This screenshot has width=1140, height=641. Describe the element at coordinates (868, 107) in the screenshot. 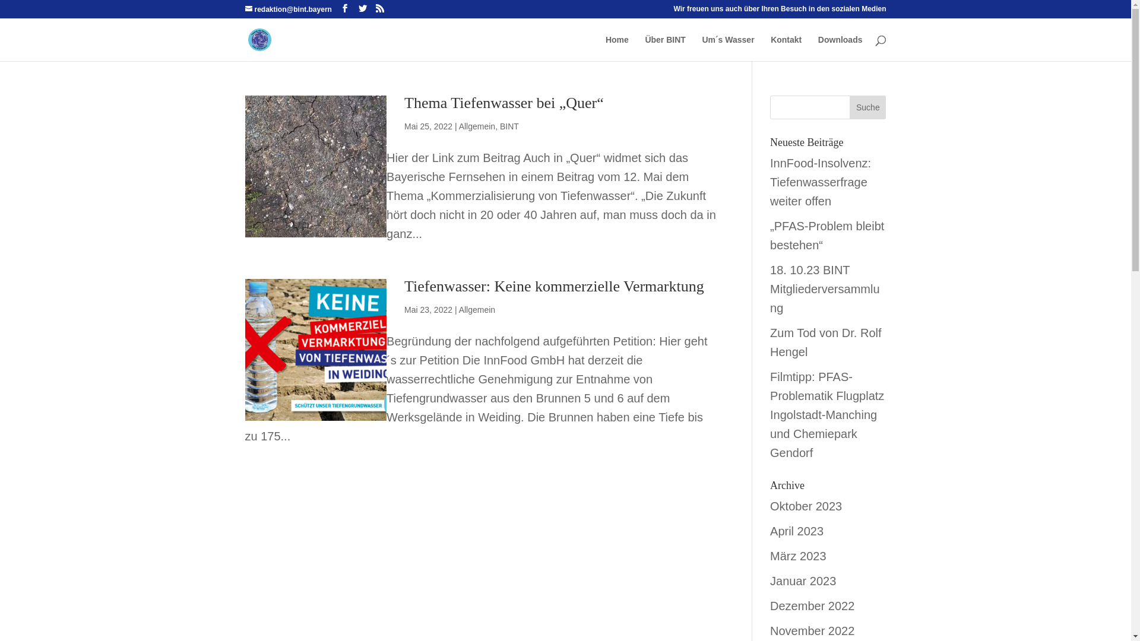

I see `Suche` at that location.